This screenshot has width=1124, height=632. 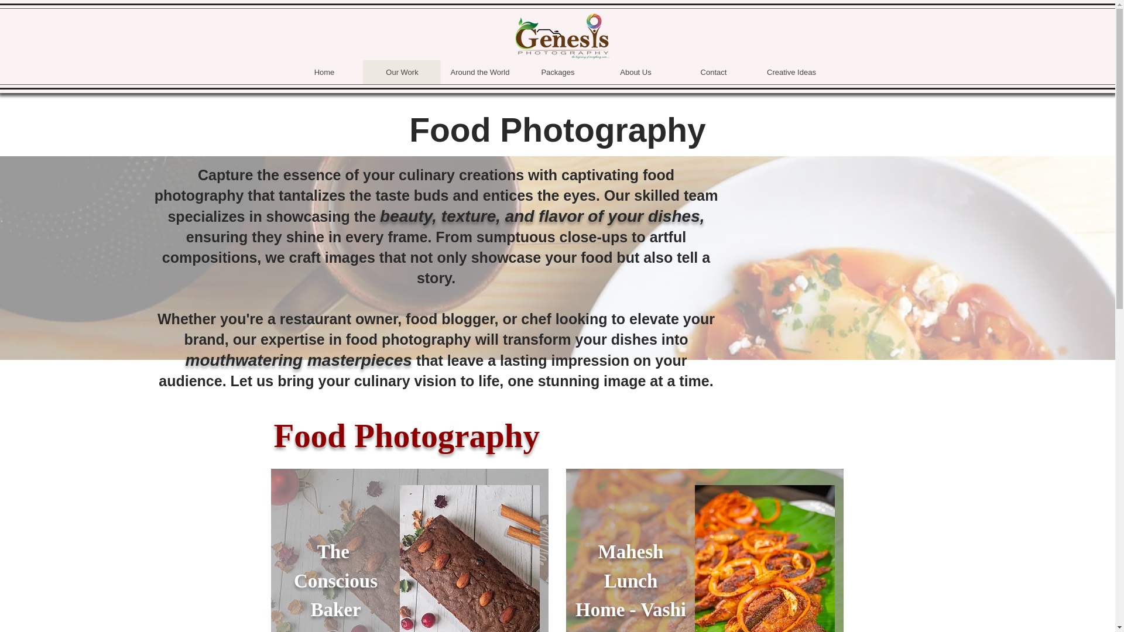 I want to click on About Us, so click(x=636, y=71).